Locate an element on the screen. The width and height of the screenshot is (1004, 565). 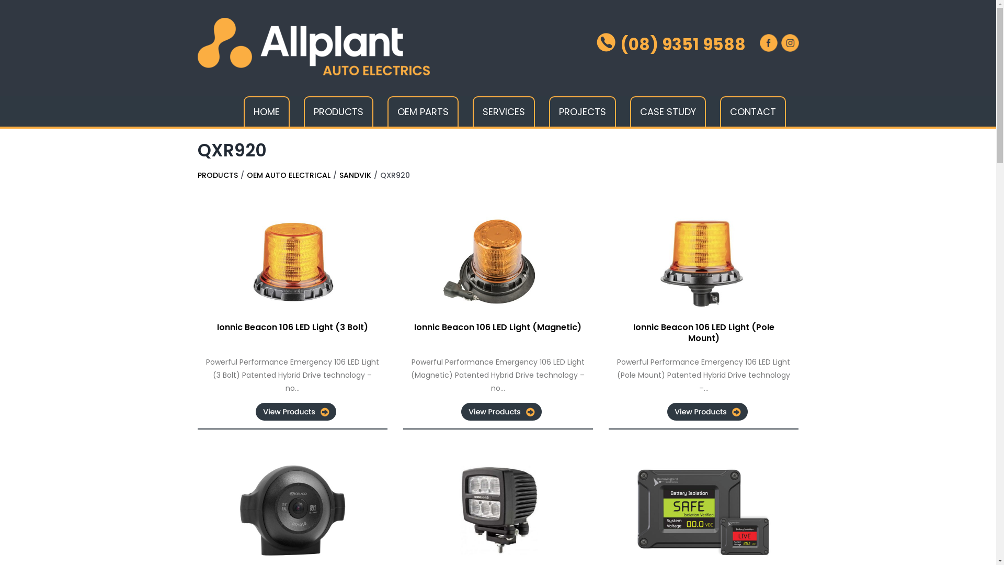
PRODUCTS is located at coordinates (218, 175).